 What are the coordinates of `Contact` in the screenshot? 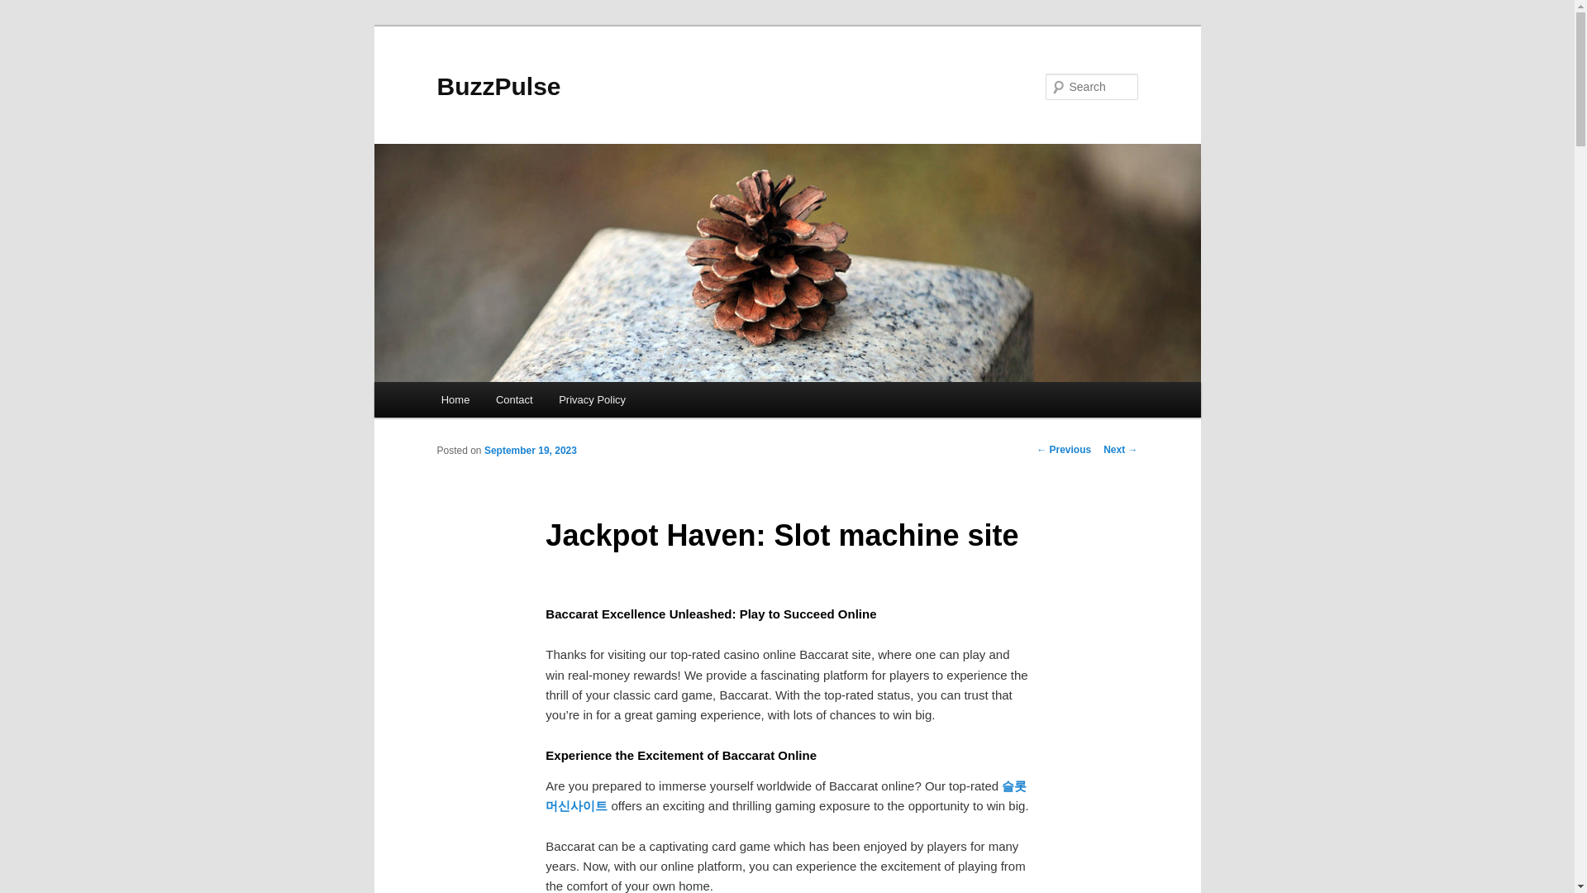 It's located at (514, 400).